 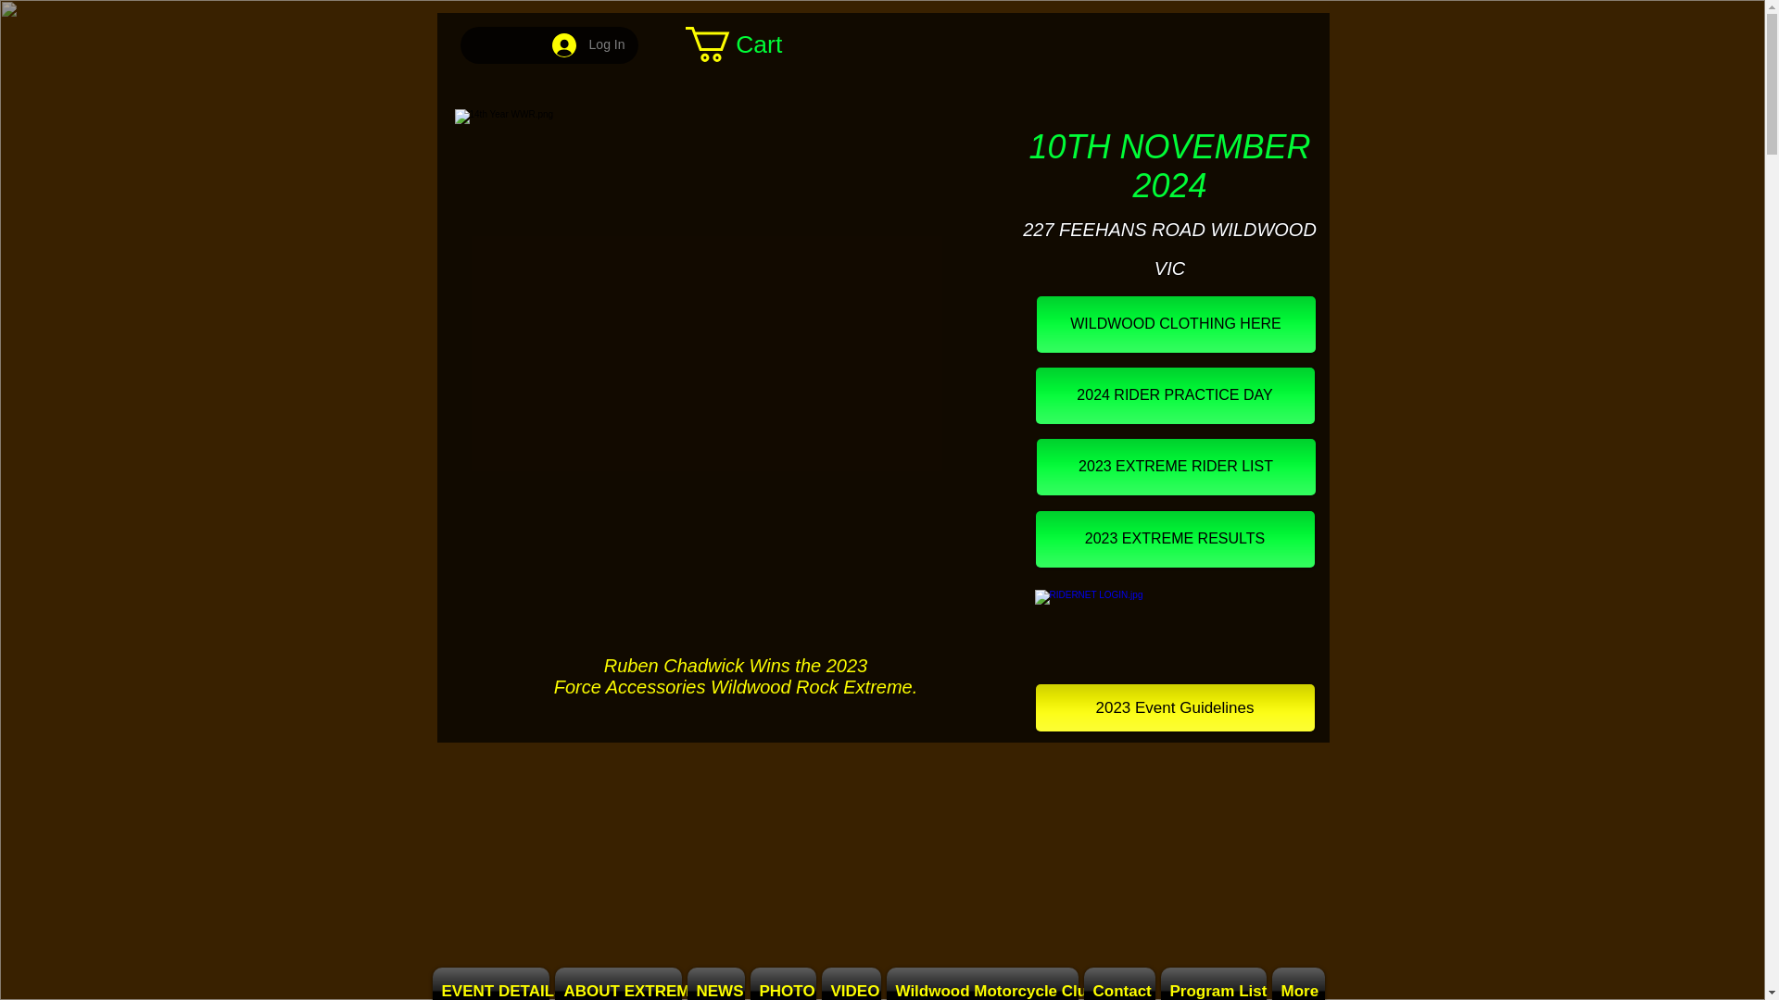 I want to click on PHOTO, so click(x=782, y=983).